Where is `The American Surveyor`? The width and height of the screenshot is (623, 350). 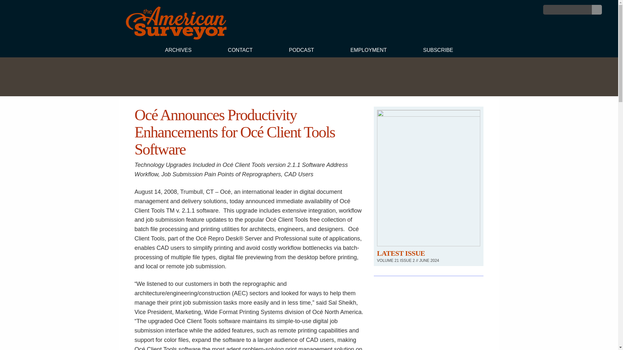 The American Surveyor is located at coordinates (176, 38).